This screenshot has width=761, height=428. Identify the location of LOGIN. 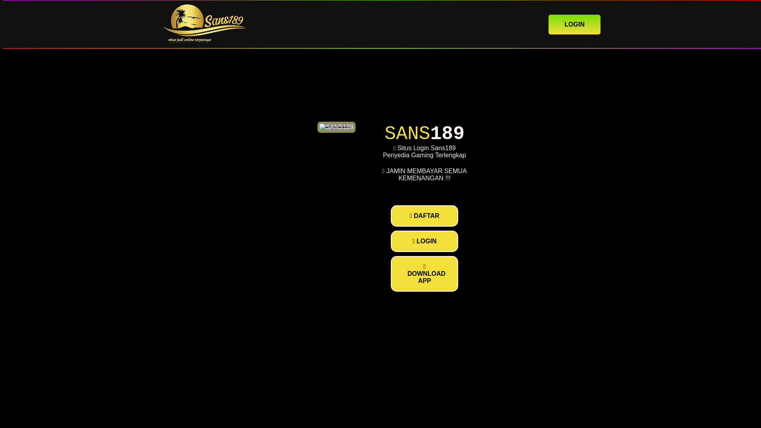
(424, 241).